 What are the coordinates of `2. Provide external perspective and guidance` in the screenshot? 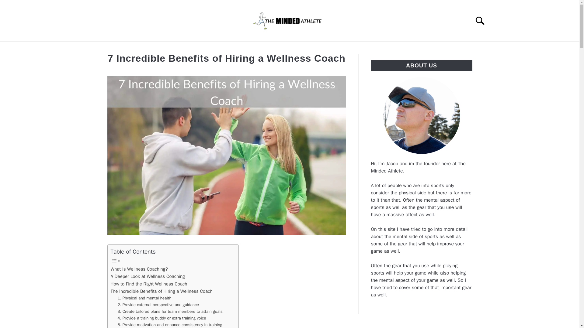 It's located at (158, 305).